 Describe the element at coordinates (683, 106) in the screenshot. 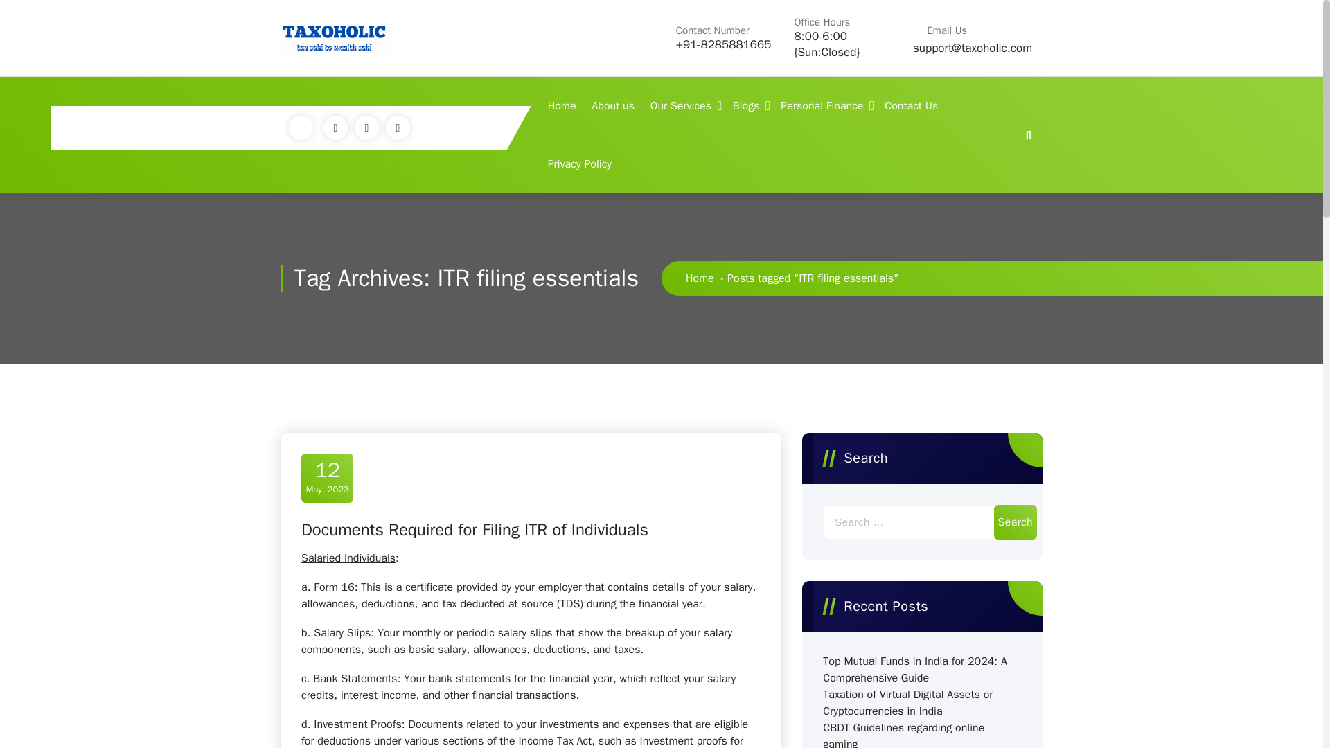

I see `Our Services` at that location.